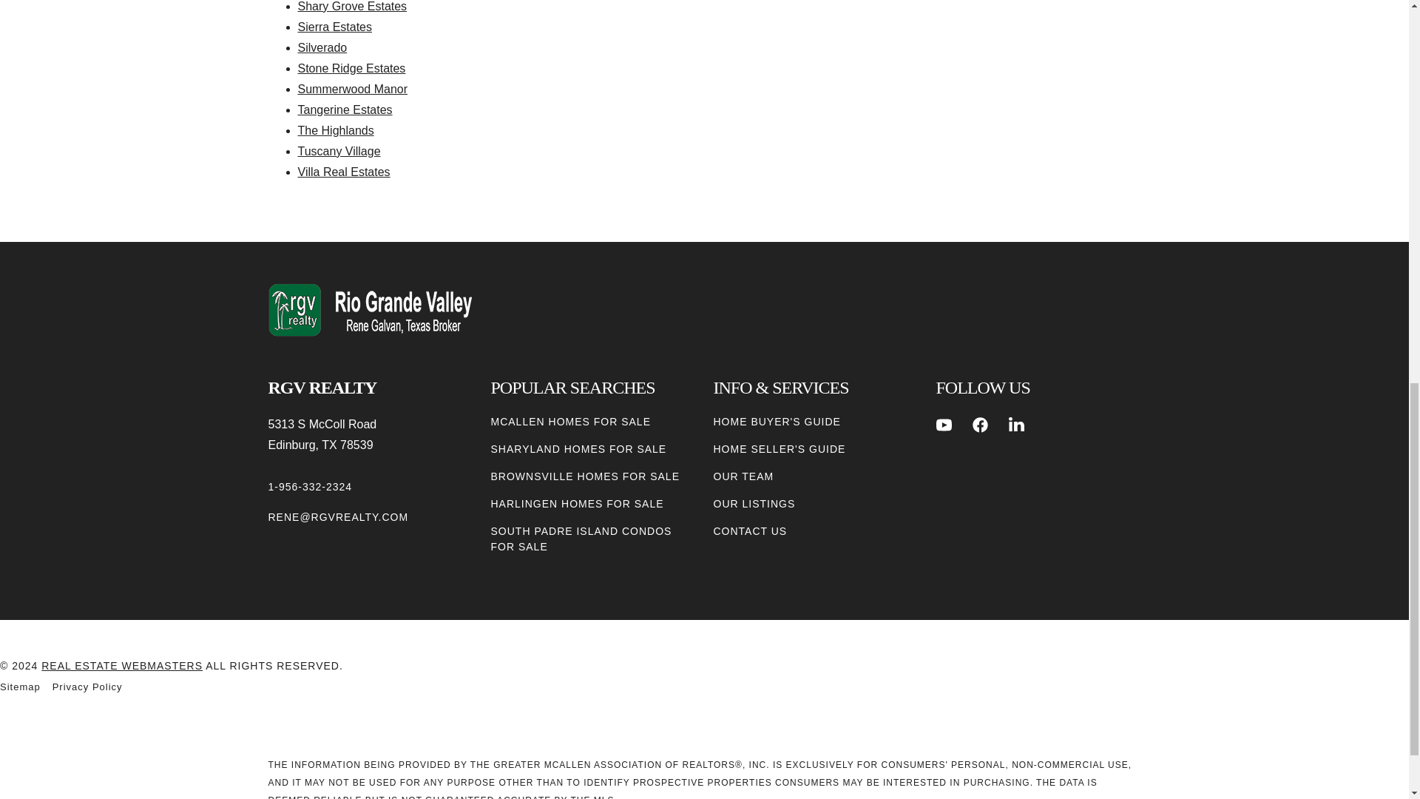 Image resolution: width=1420 pixels, height=799 pixels. Describe the element at coordinates (944, 425) in the screenshot. I see `YOUTUBE` at that location.